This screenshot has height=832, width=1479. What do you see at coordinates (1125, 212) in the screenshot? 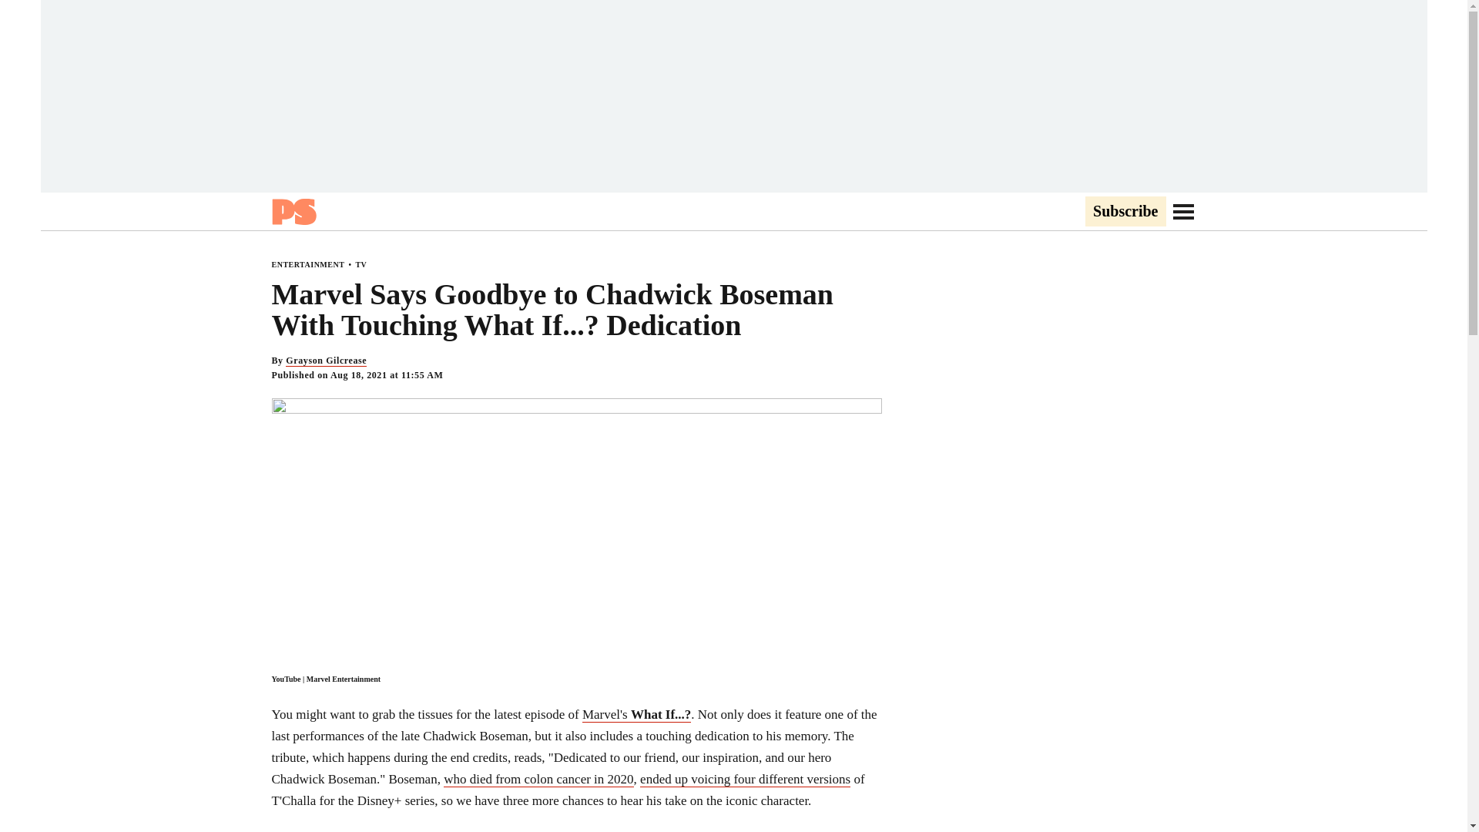
I see `Subscribe` at bounding box center [1125, 212].